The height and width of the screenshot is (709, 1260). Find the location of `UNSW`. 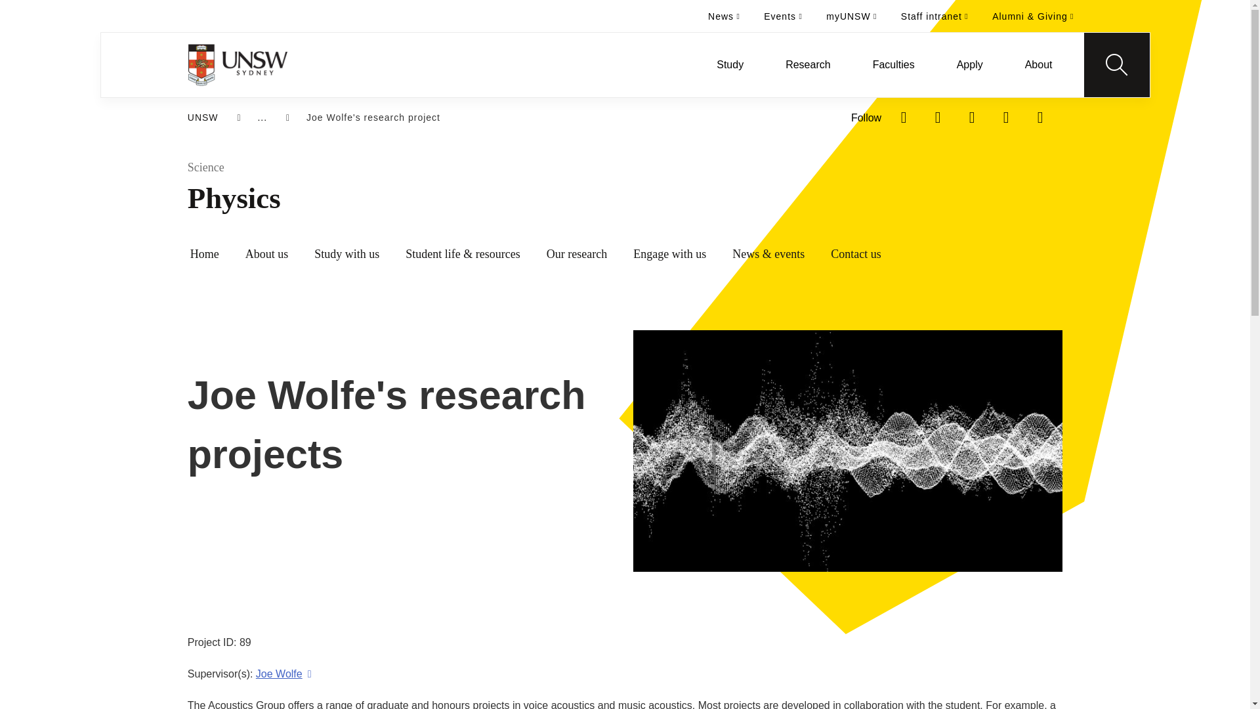

UNSW is located at coordinates (203, 118).